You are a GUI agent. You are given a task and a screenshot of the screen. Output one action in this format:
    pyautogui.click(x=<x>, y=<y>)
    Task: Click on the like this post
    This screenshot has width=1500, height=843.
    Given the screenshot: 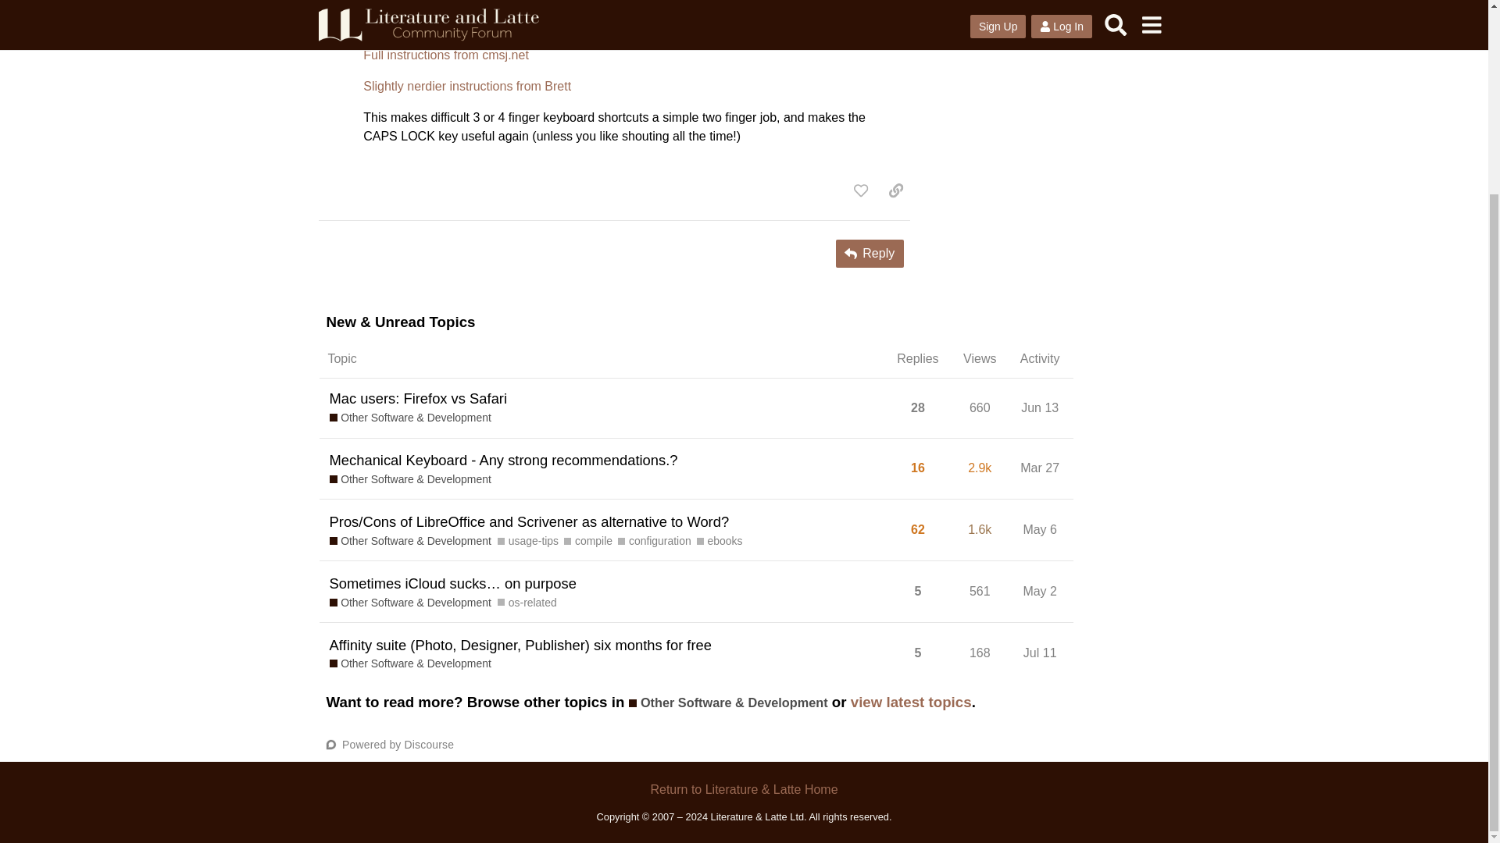 What is the action you would take?
    pyautogui.click(x=445, y=55)
    